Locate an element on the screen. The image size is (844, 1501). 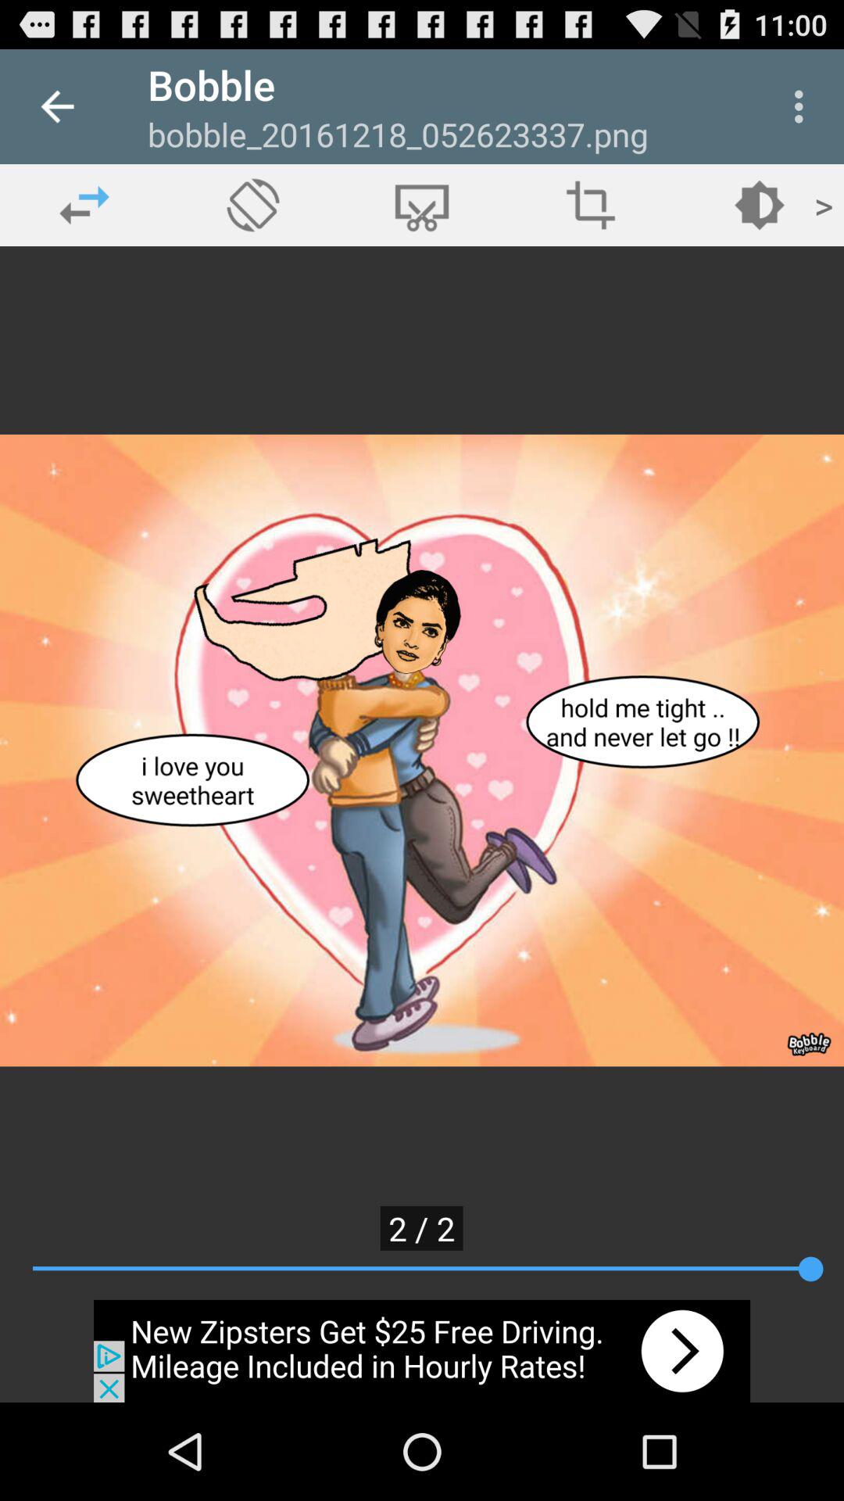
open advertisement is located at coordinates (422, 1351).